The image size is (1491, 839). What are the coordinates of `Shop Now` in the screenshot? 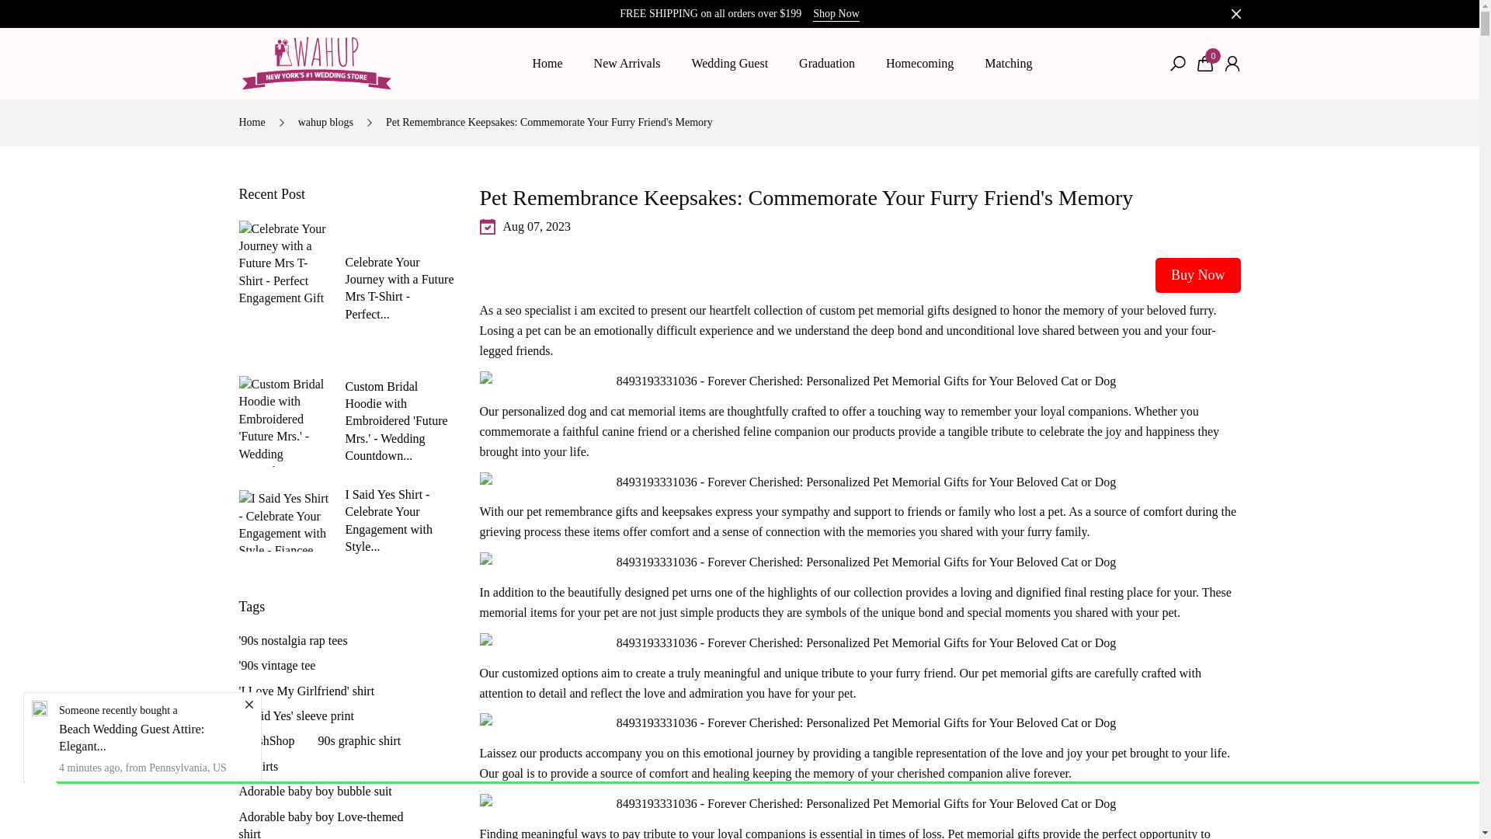 It's located at (836, 14).